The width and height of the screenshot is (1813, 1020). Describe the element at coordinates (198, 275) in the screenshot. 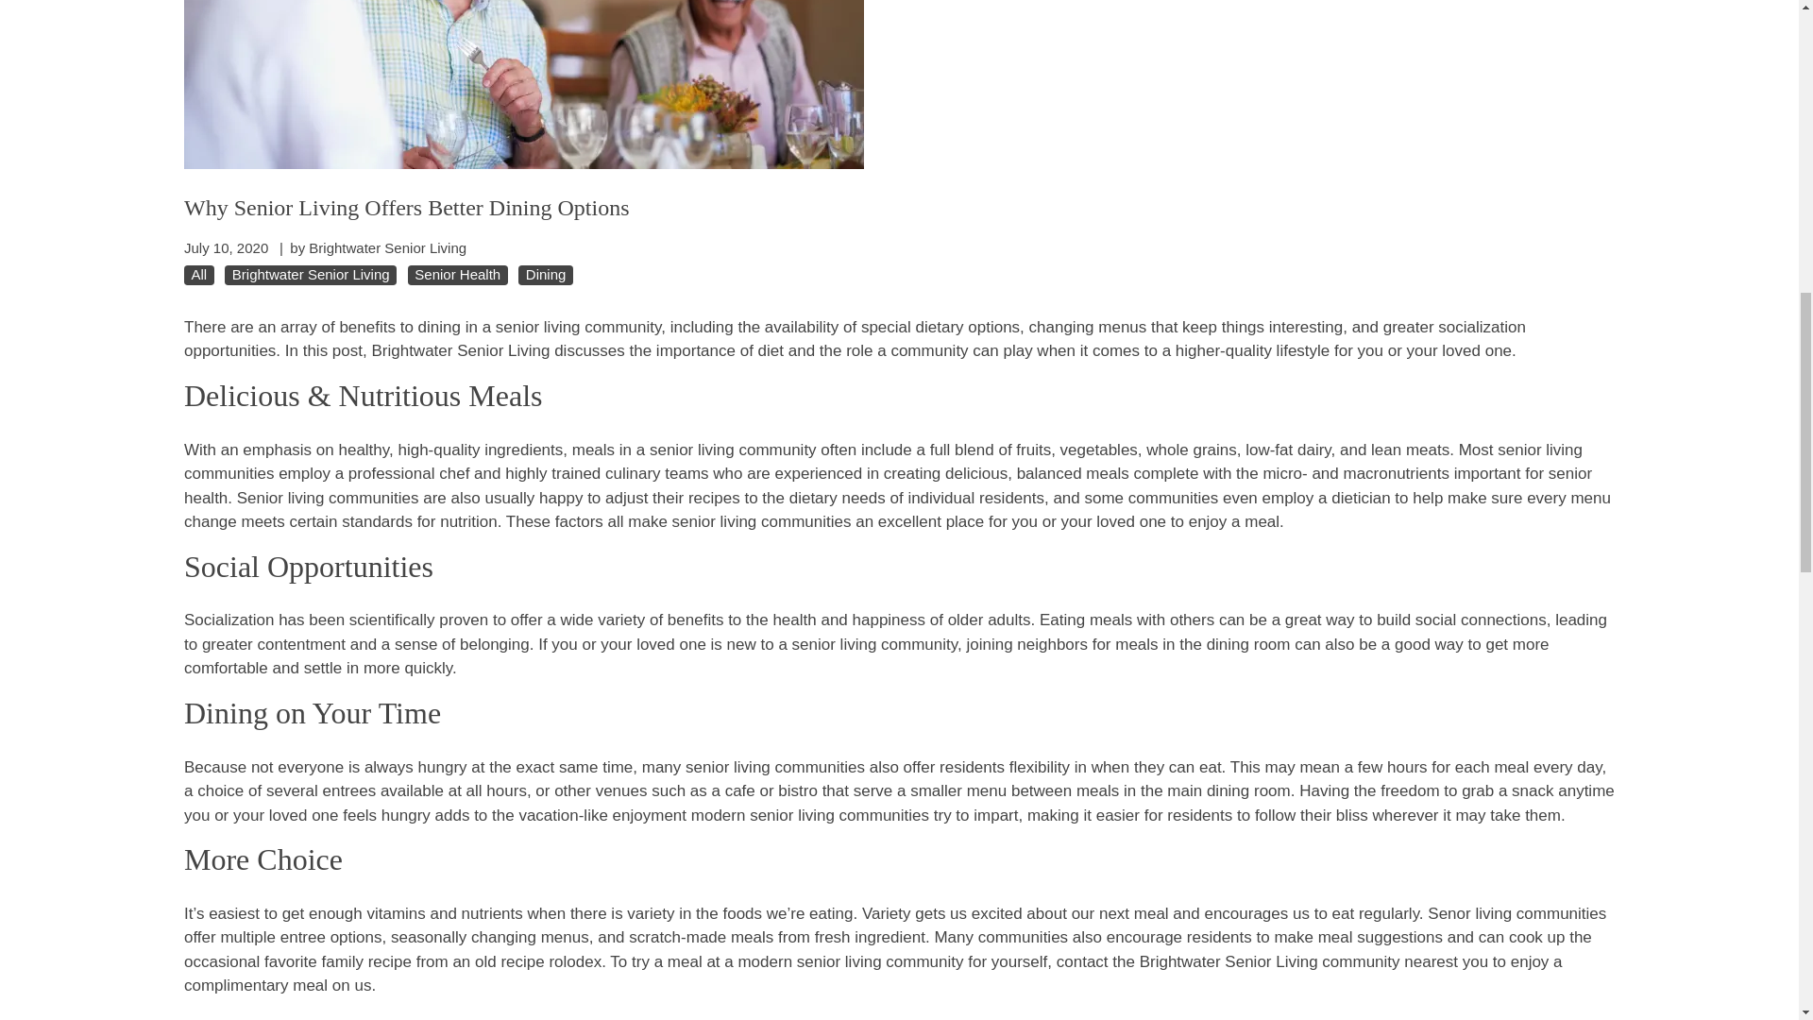

I see `All` at that location.